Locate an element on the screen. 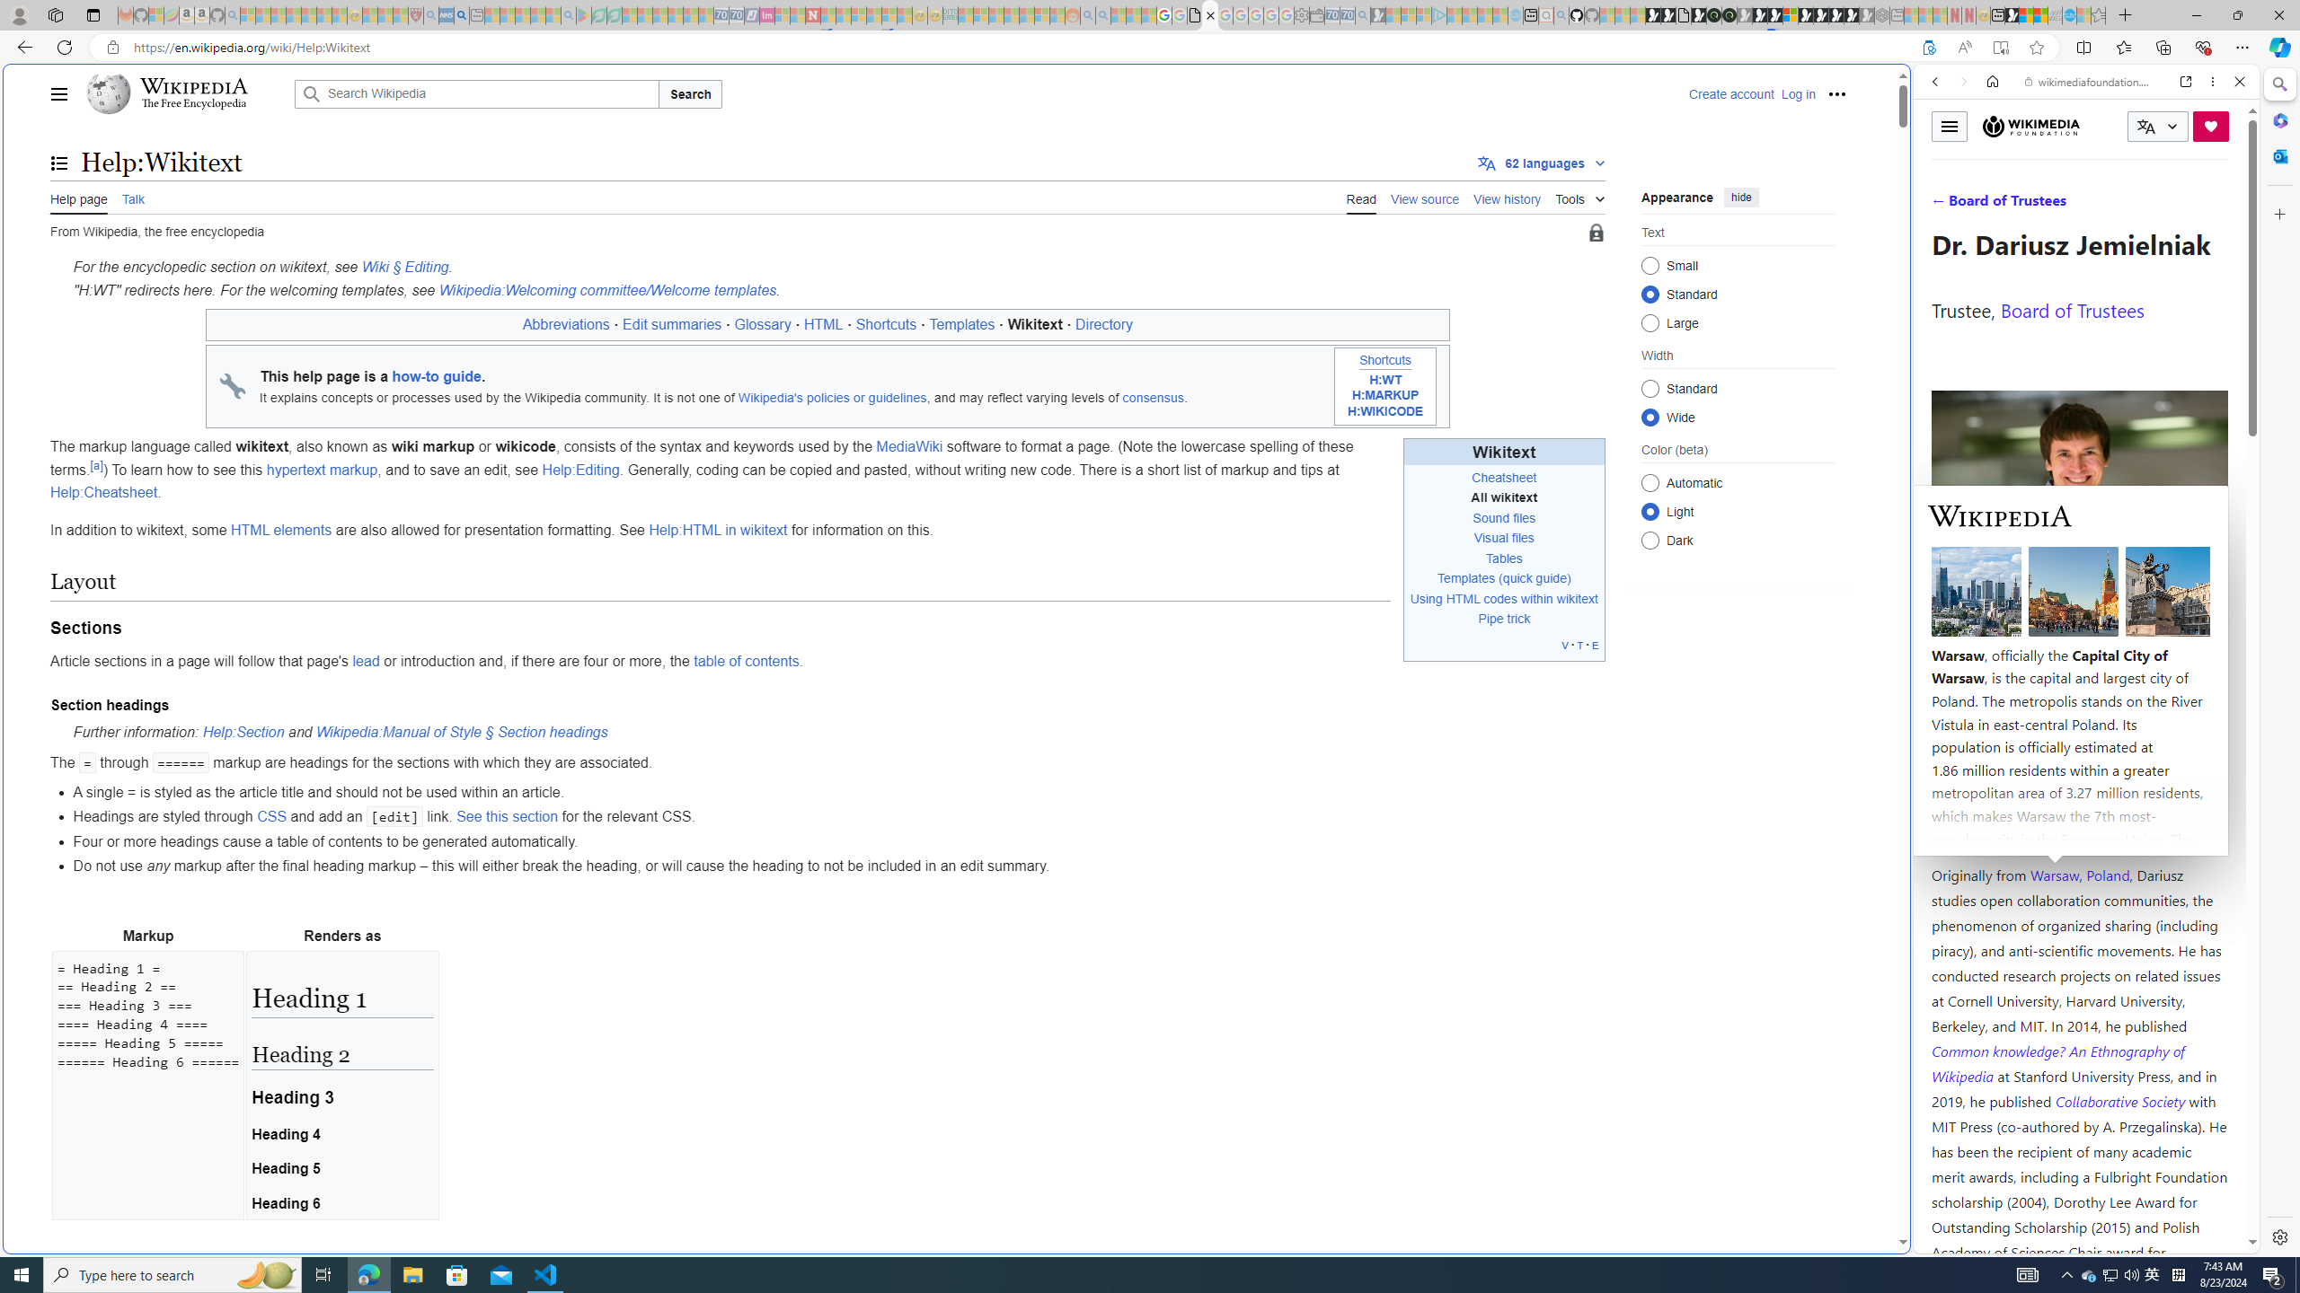  Pipe trick is located at coordinates (1505, 620).